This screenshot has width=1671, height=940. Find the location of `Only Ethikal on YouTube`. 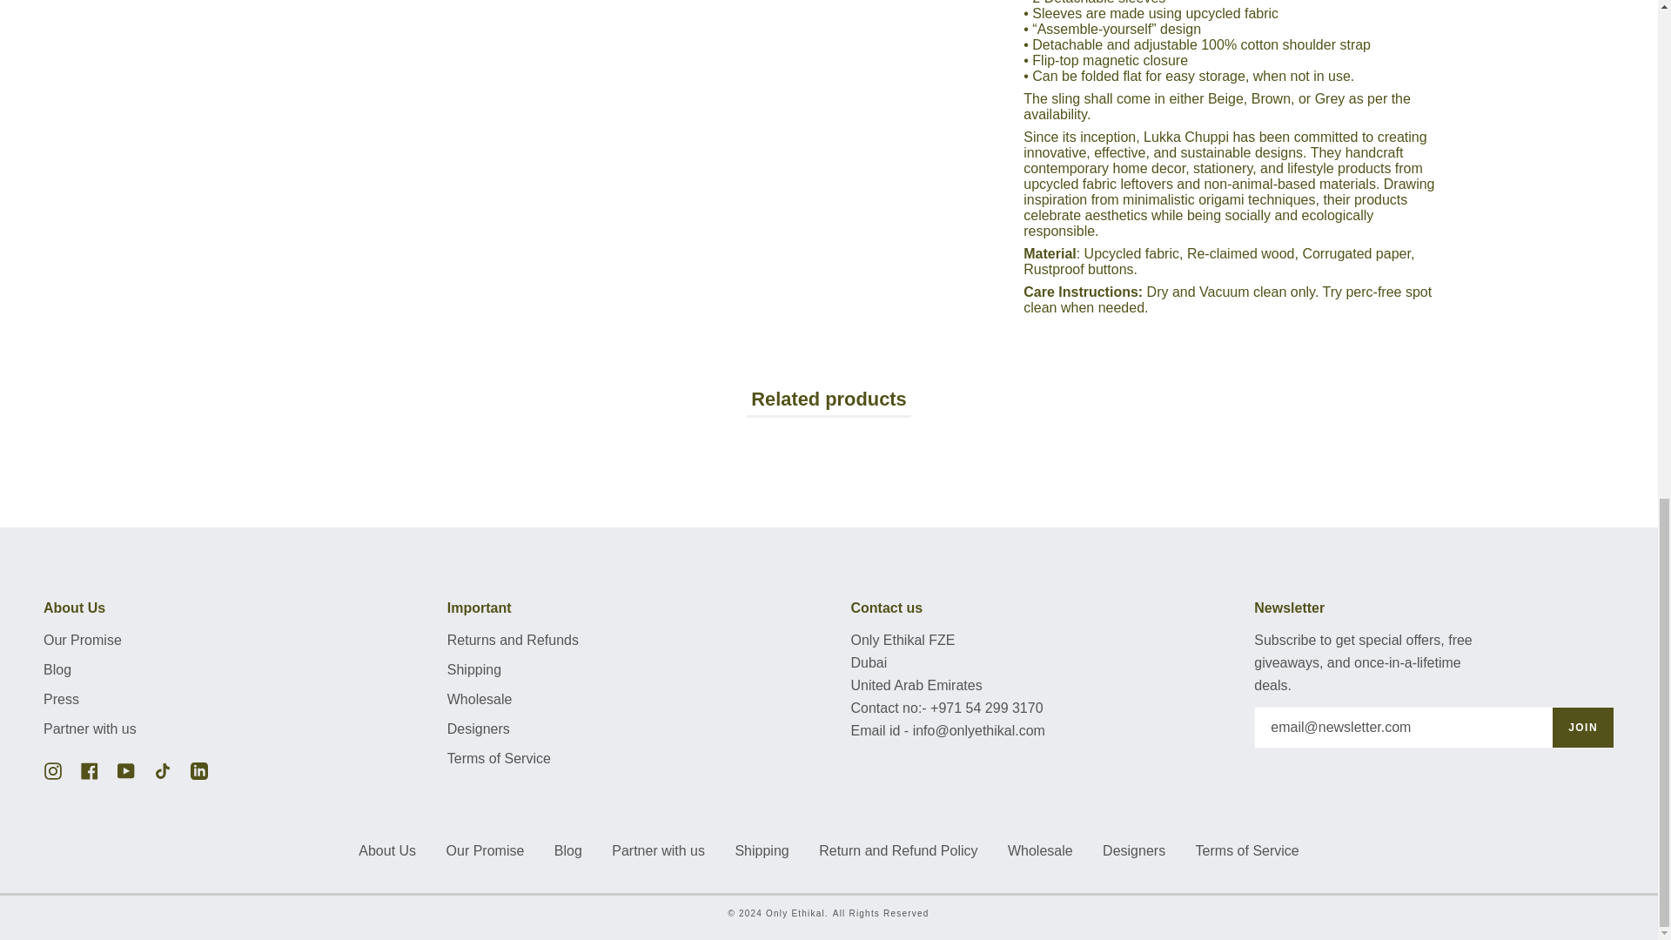

Only Ethikal on YouTube is located at coordinates (125, 769).